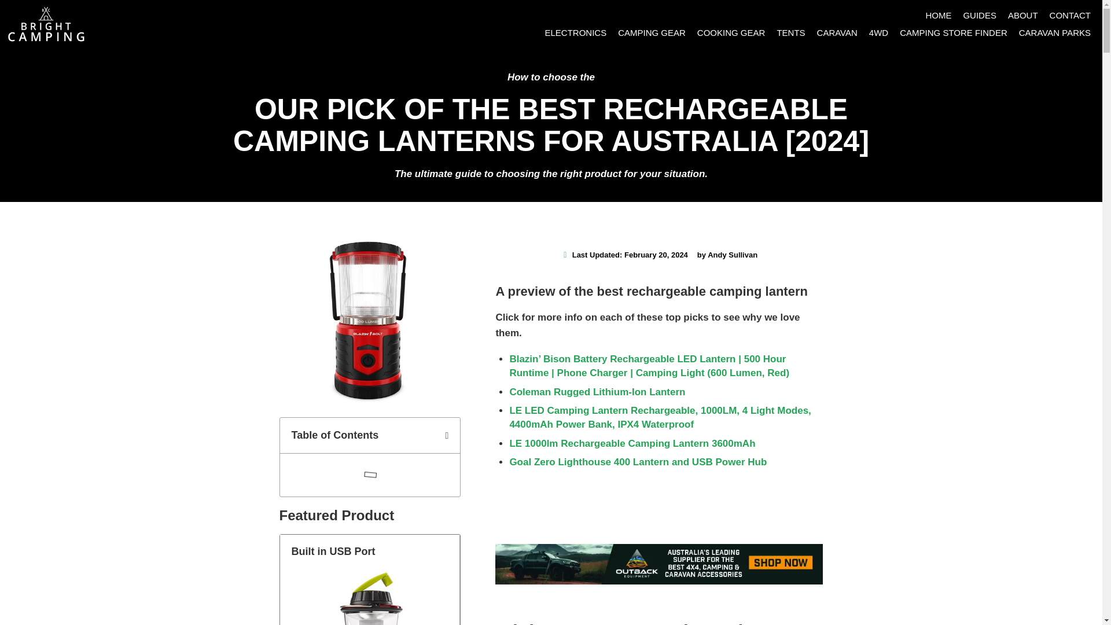 Image resolution: width=1111 pixels, height=625 pixels. What do you see at coordinates (1023, 15) in the screenshot?
I see `ABOUT` at bounding box center [1023, 15].